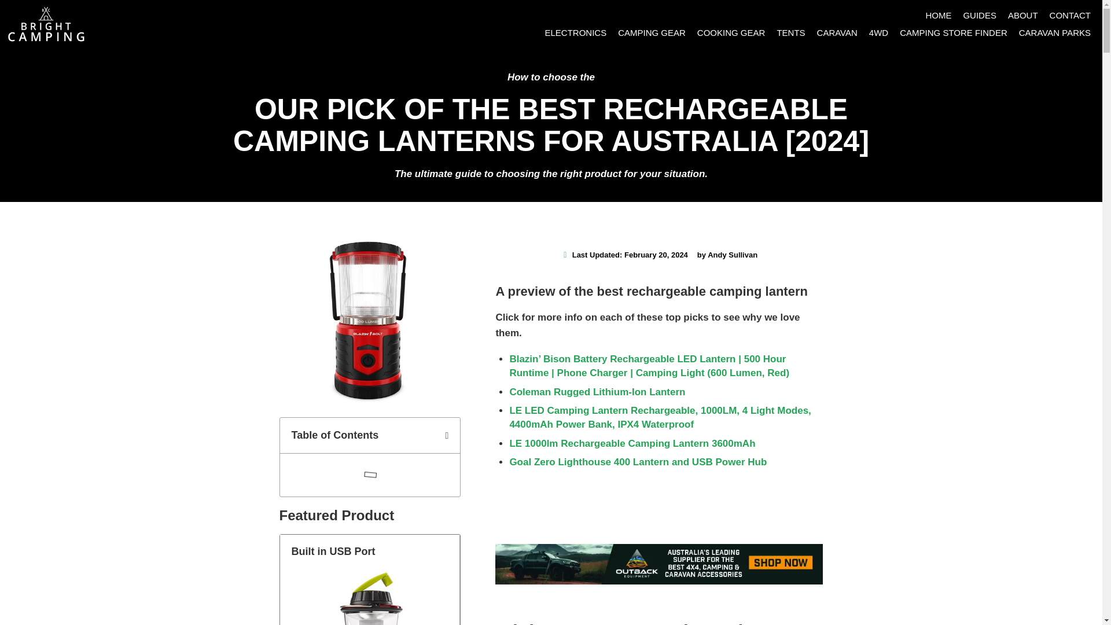 Image resolution: width=1111 pixels, height=625 pixels. What do you see at coordinates (1023, 15) in the screenshot?
I see `ABOUT` at bounding box center [1023, 15].